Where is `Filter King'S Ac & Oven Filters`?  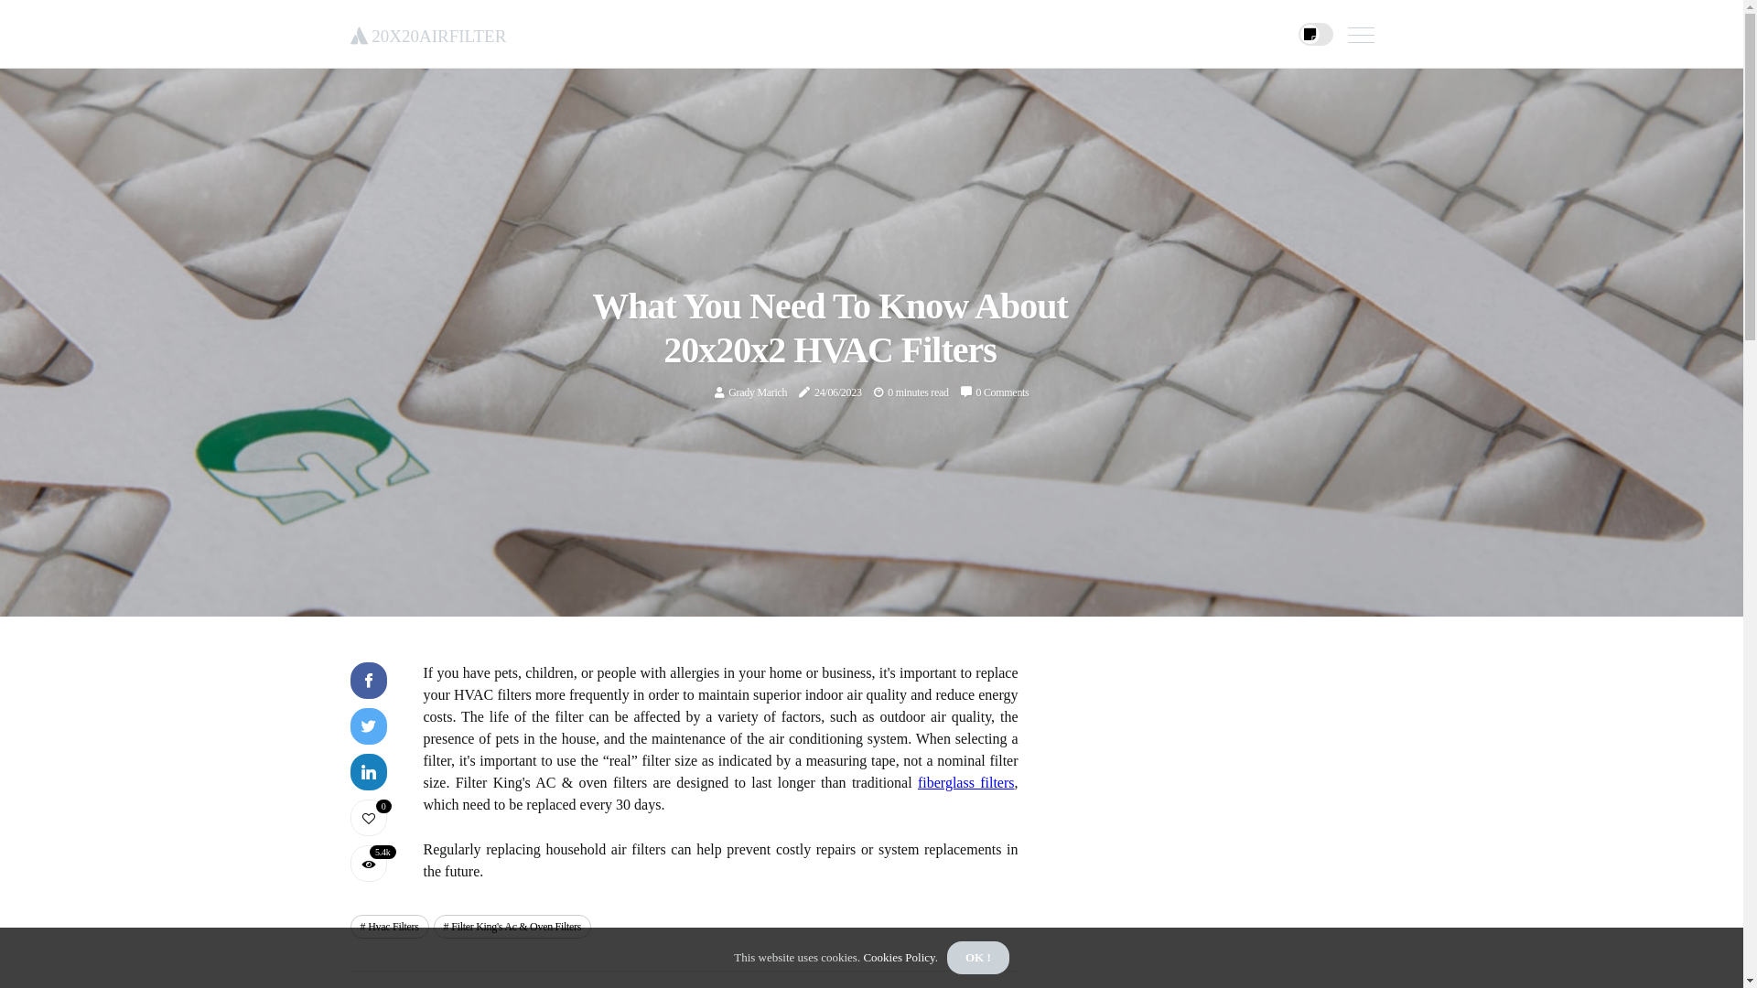
Filter King'S Ac & Oven Filters is located at coordinates (512, 927).